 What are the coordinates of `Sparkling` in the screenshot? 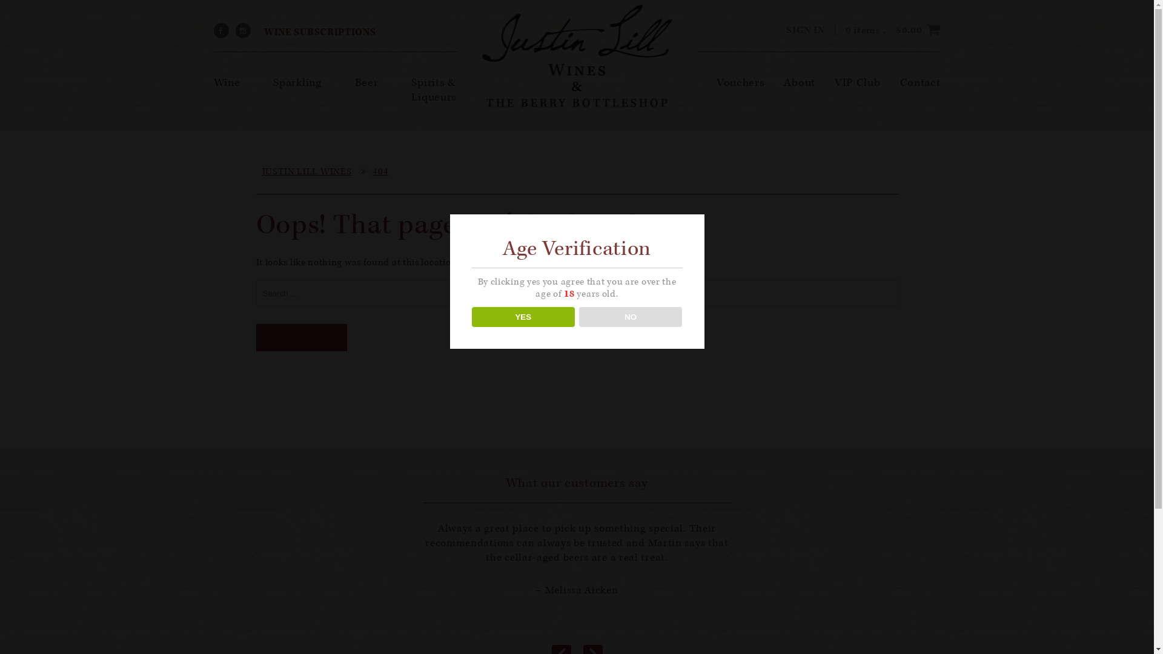 It's located at (297, 82).